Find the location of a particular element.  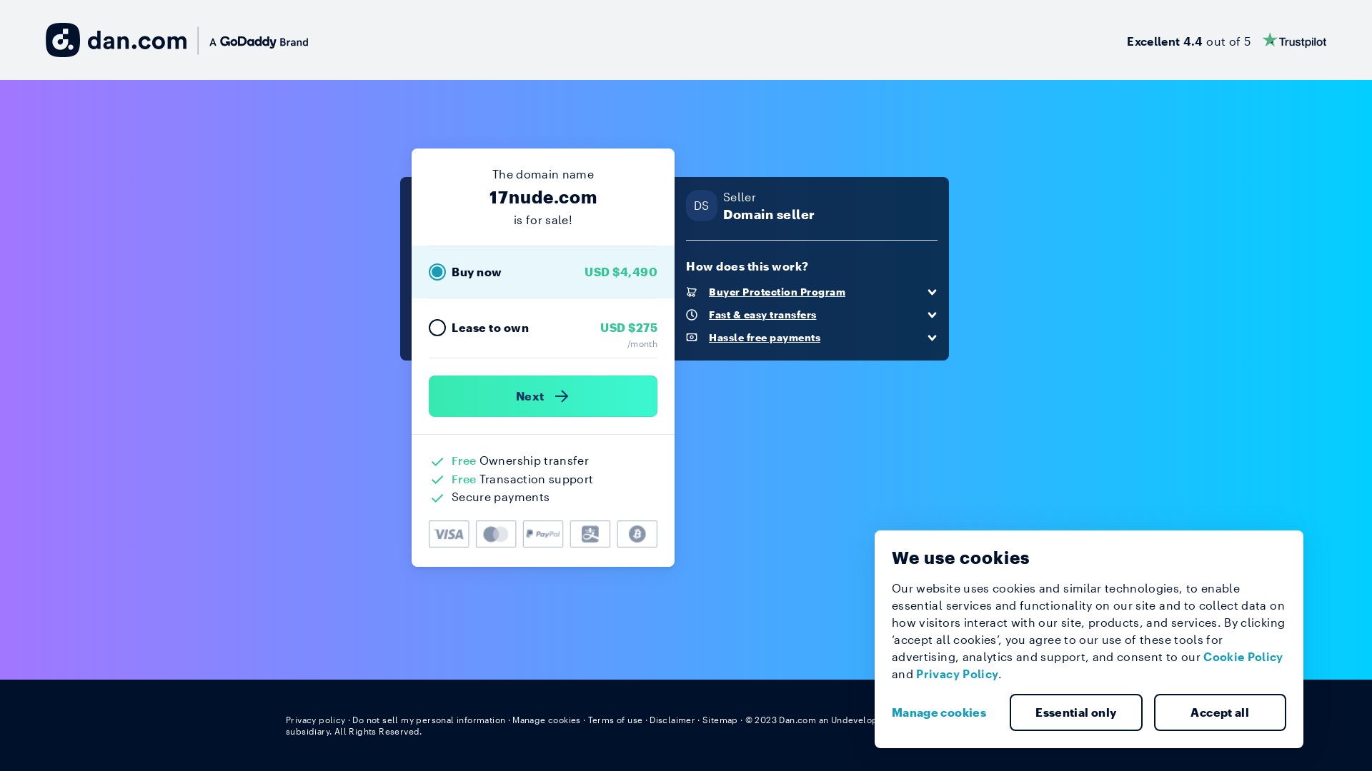

Cookie Policy is located at coordinates (1243, 657).